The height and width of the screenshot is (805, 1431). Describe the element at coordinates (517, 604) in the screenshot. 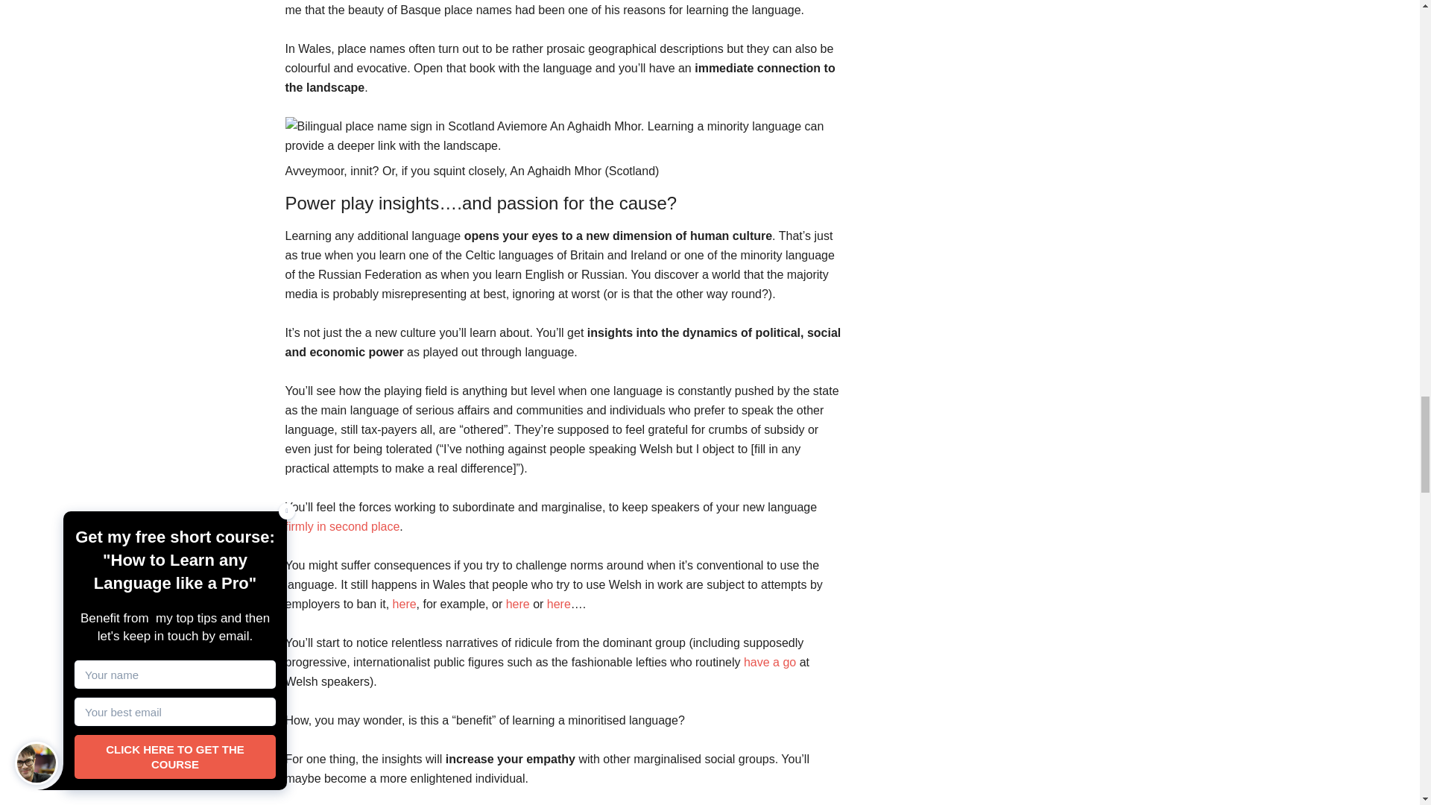

I see `here` at that location.